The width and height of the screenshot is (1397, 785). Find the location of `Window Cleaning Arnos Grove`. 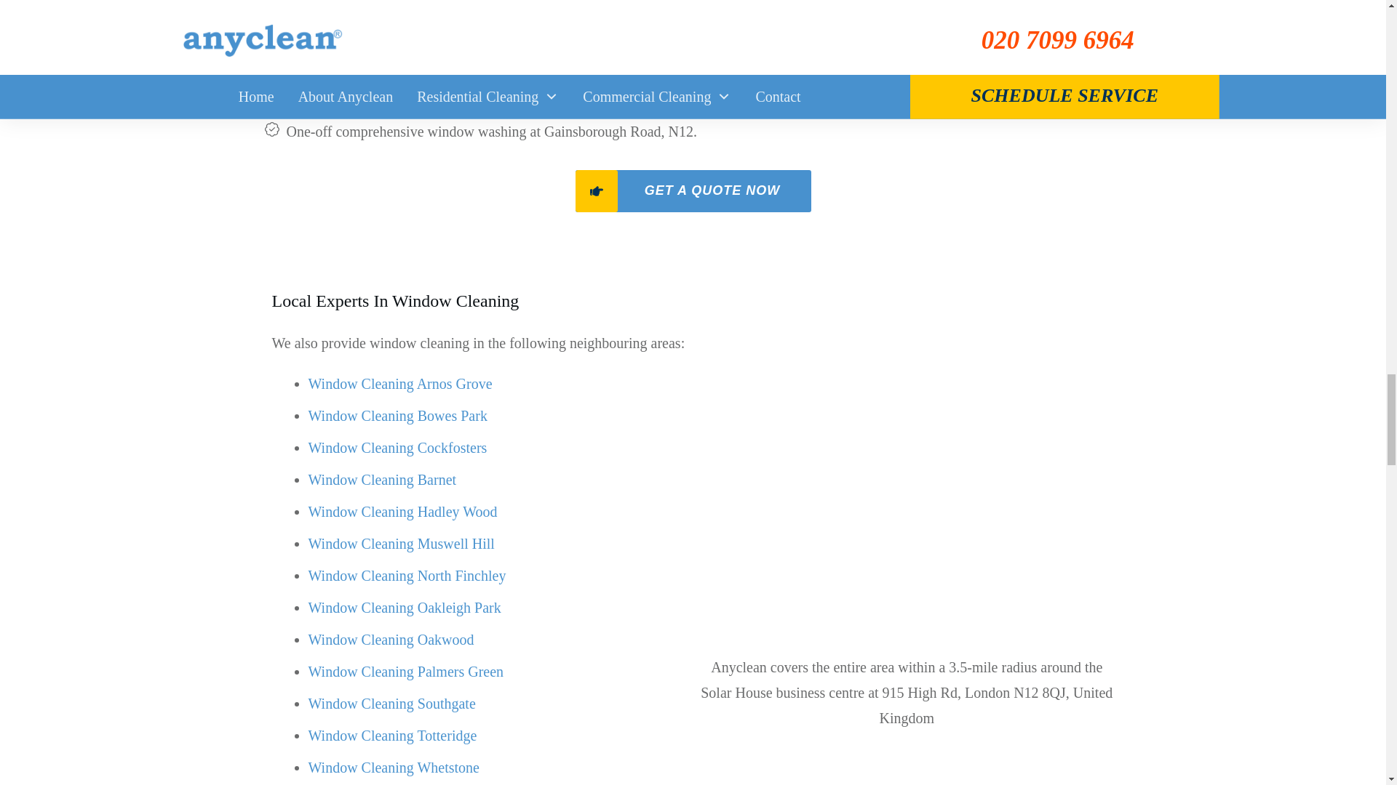

Window Cleaning Arnos Grove is located at coordinates (400, 384).